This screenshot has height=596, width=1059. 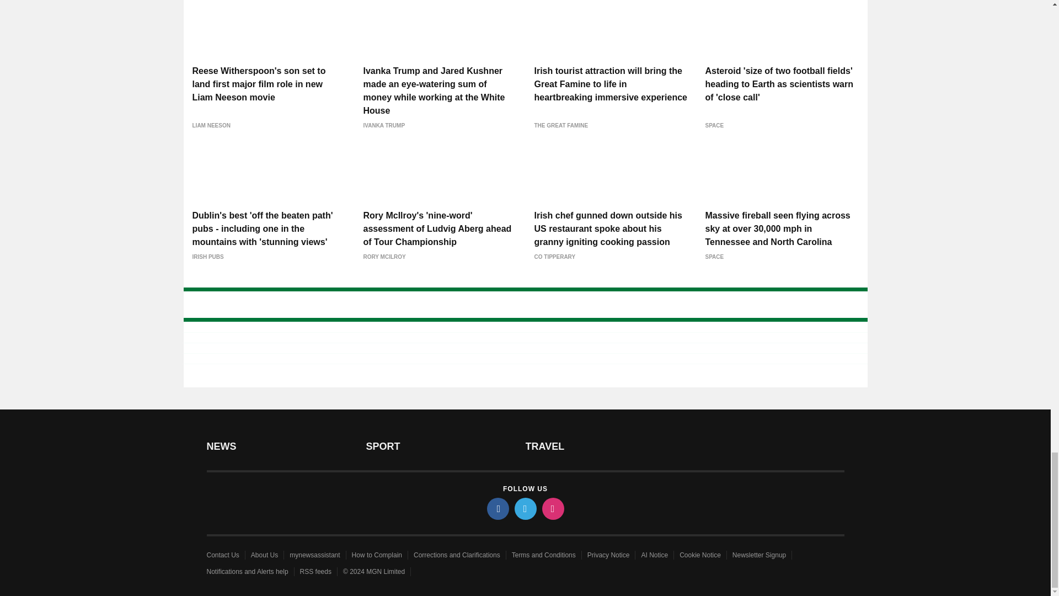 What do you see at coordinates (552, 508) in the screenshot?
I see `instagram` at bounding box center [552, 508].